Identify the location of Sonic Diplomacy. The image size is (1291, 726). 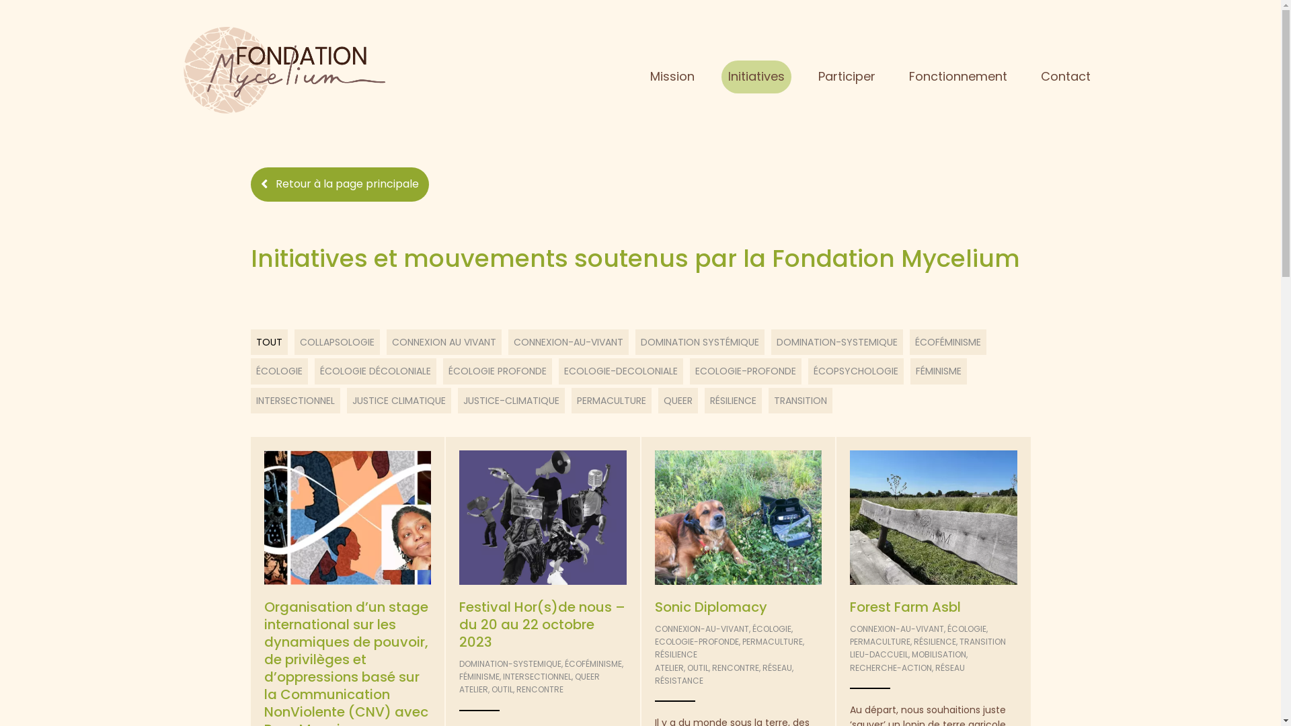
(711, 607).